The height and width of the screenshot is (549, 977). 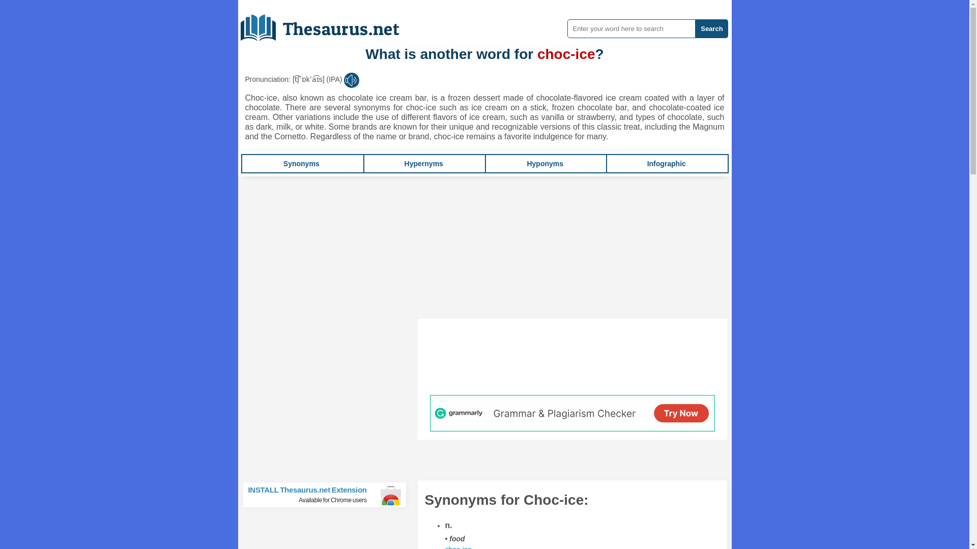 I want to click on Thesaurus.net, so click(x=327, y=24).